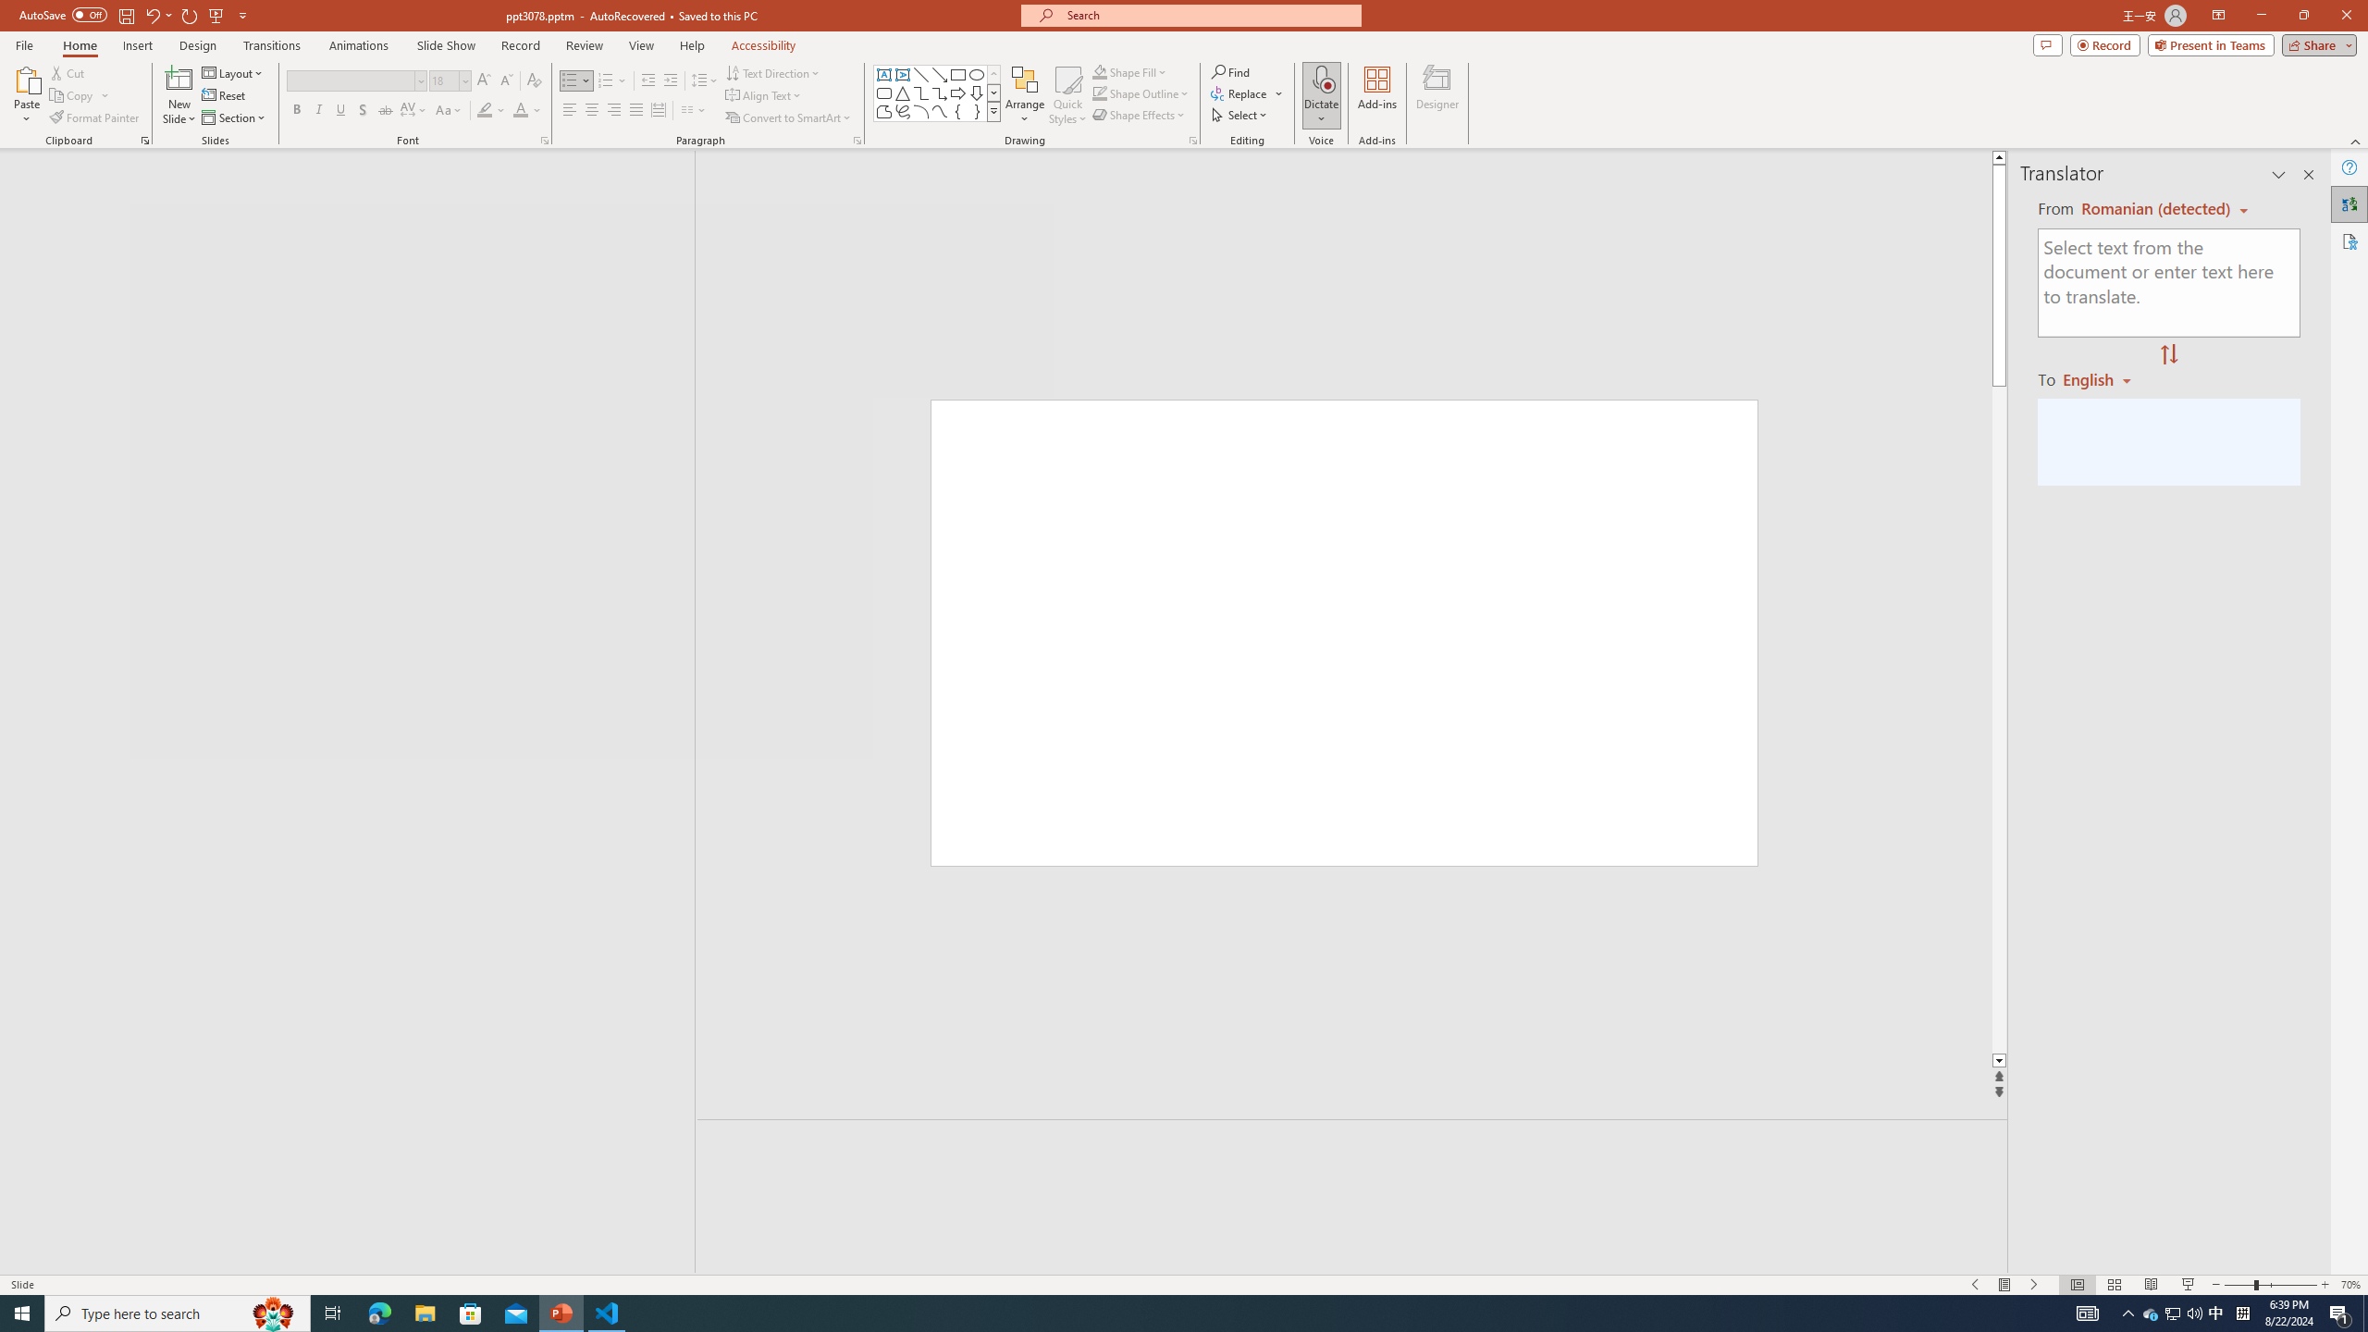 Image resolution: width=2368 pixels, height=1332 pixels. What do you see at coordinates (505, 81) in the screenshot?
I see `Decrease Font Size` at bounding box center [505, 81].